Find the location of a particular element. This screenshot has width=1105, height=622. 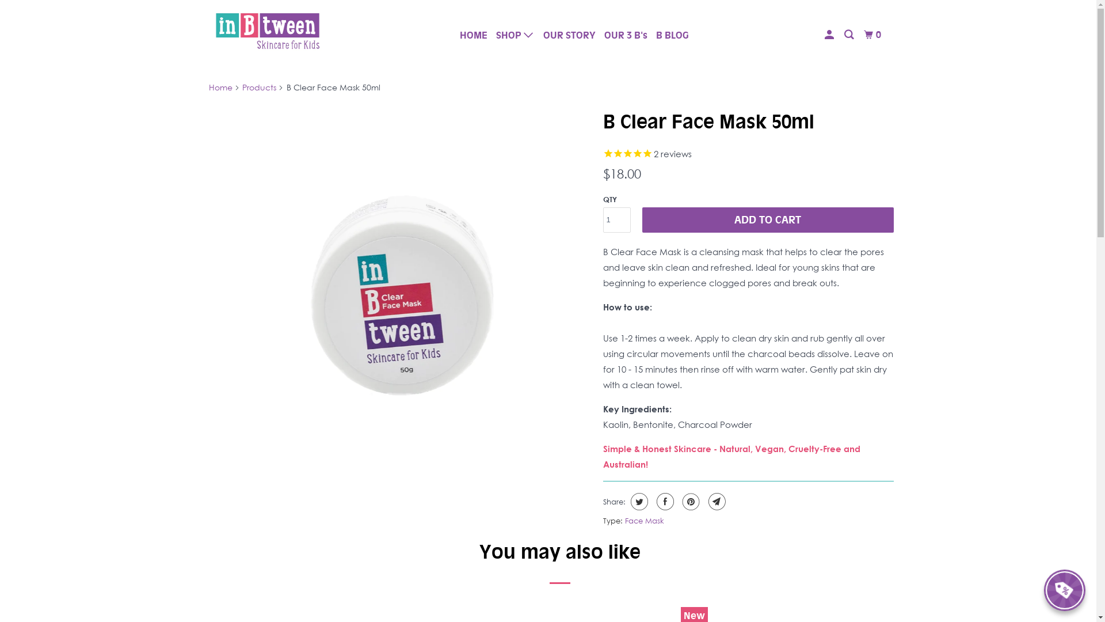

Share this on Facebook is located at coordinates (664, 502).